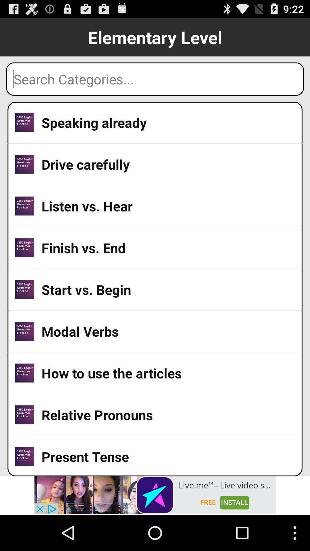 This screenshot has height=551, width=310. I want to click on enter search text, so click(155, 79).